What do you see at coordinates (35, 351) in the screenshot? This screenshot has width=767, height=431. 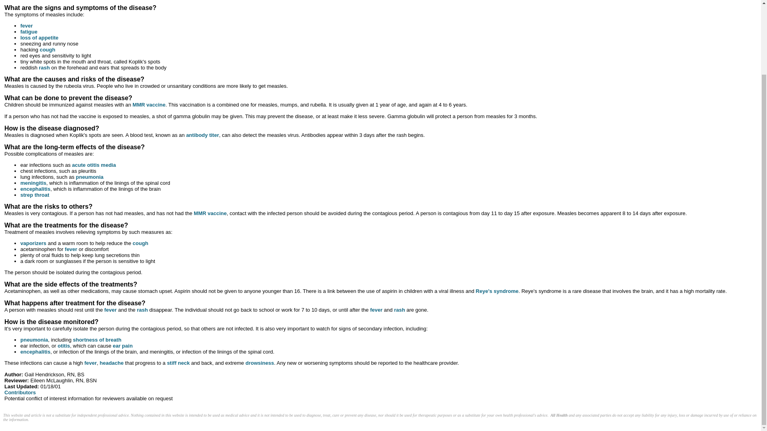 I see `encephalitis` at bounding box center [35, 351].